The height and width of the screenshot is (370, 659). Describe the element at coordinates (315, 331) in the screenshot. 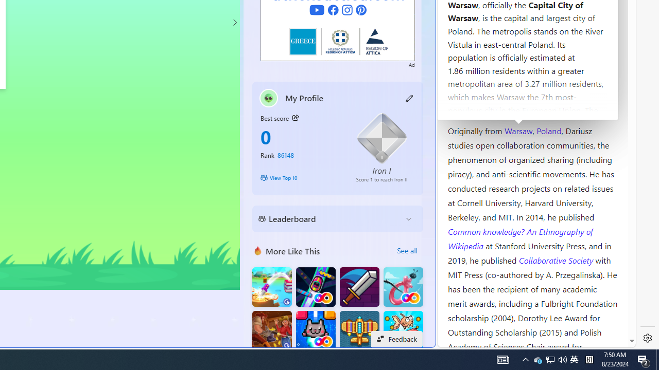

I see `Kitten Force FRVR` at that location.